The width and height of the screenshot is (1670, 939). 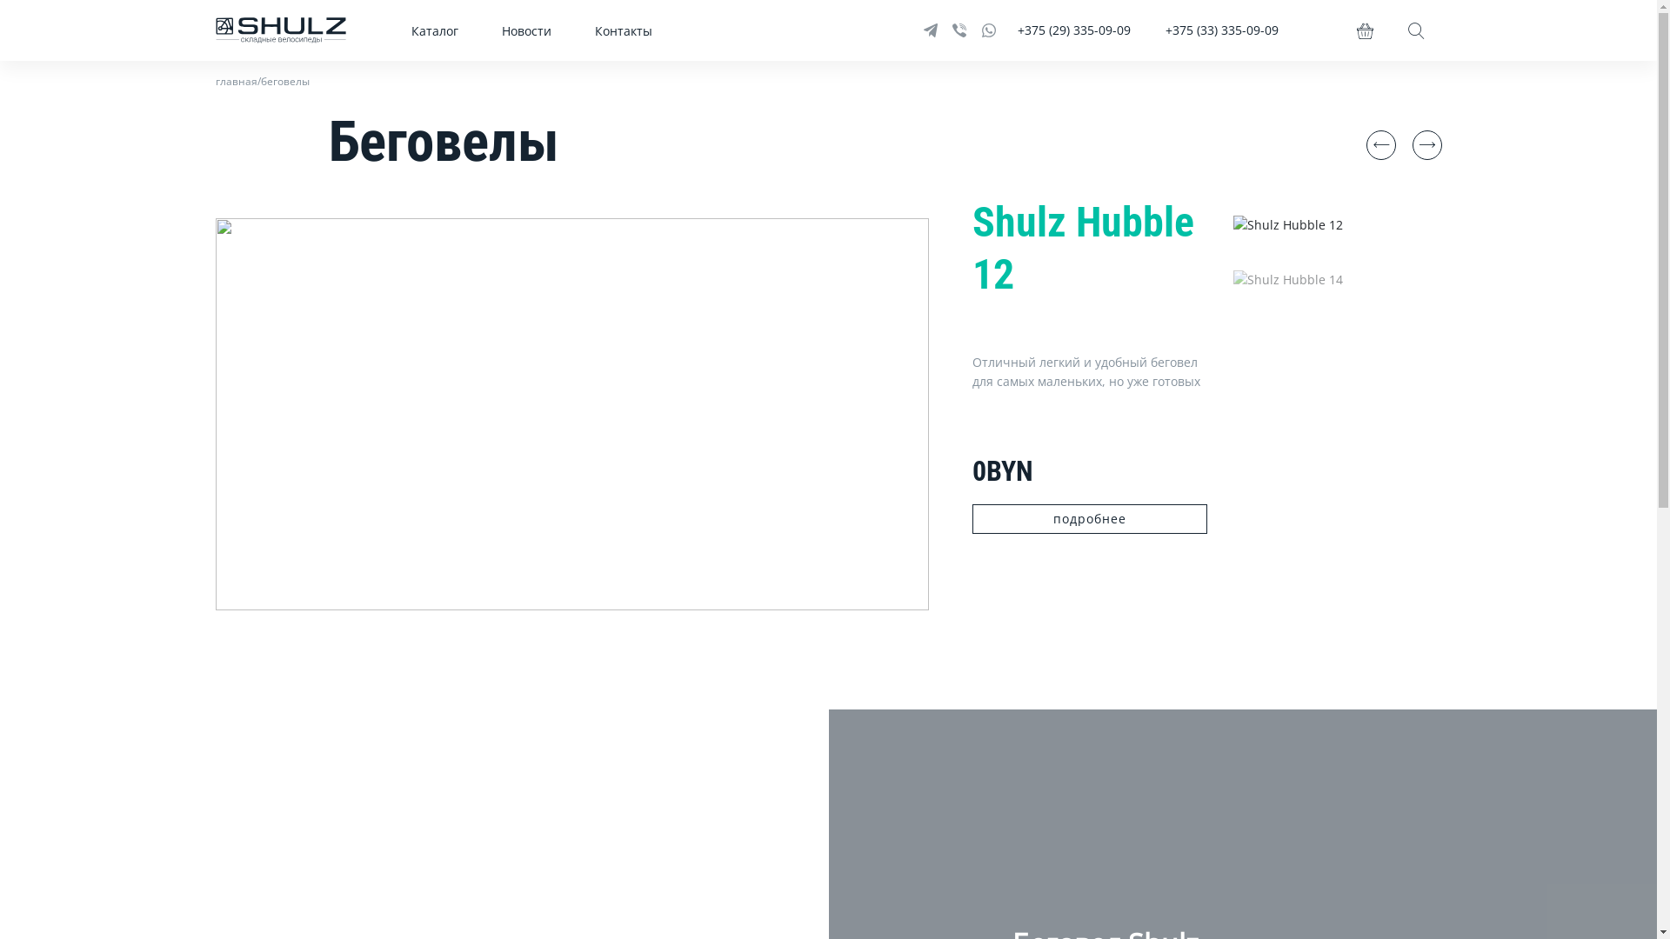 I want to click on +375 (33) 335-09-09, so click(x=1222, y=30).